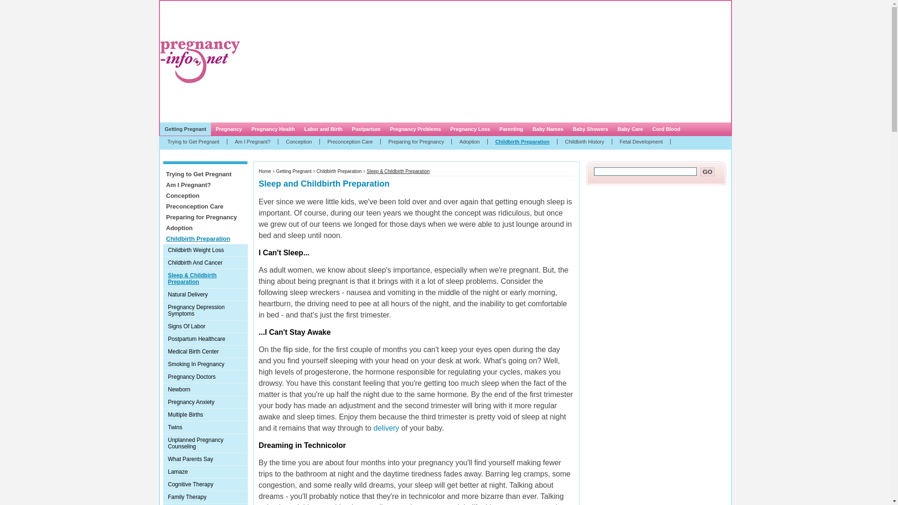 The width and height of the screenshot is (898, 505). What do you see at coordinates (205, 174) in the screenshot?
I see `Trying to Get Pregnant` at bounding box center [205, 174].